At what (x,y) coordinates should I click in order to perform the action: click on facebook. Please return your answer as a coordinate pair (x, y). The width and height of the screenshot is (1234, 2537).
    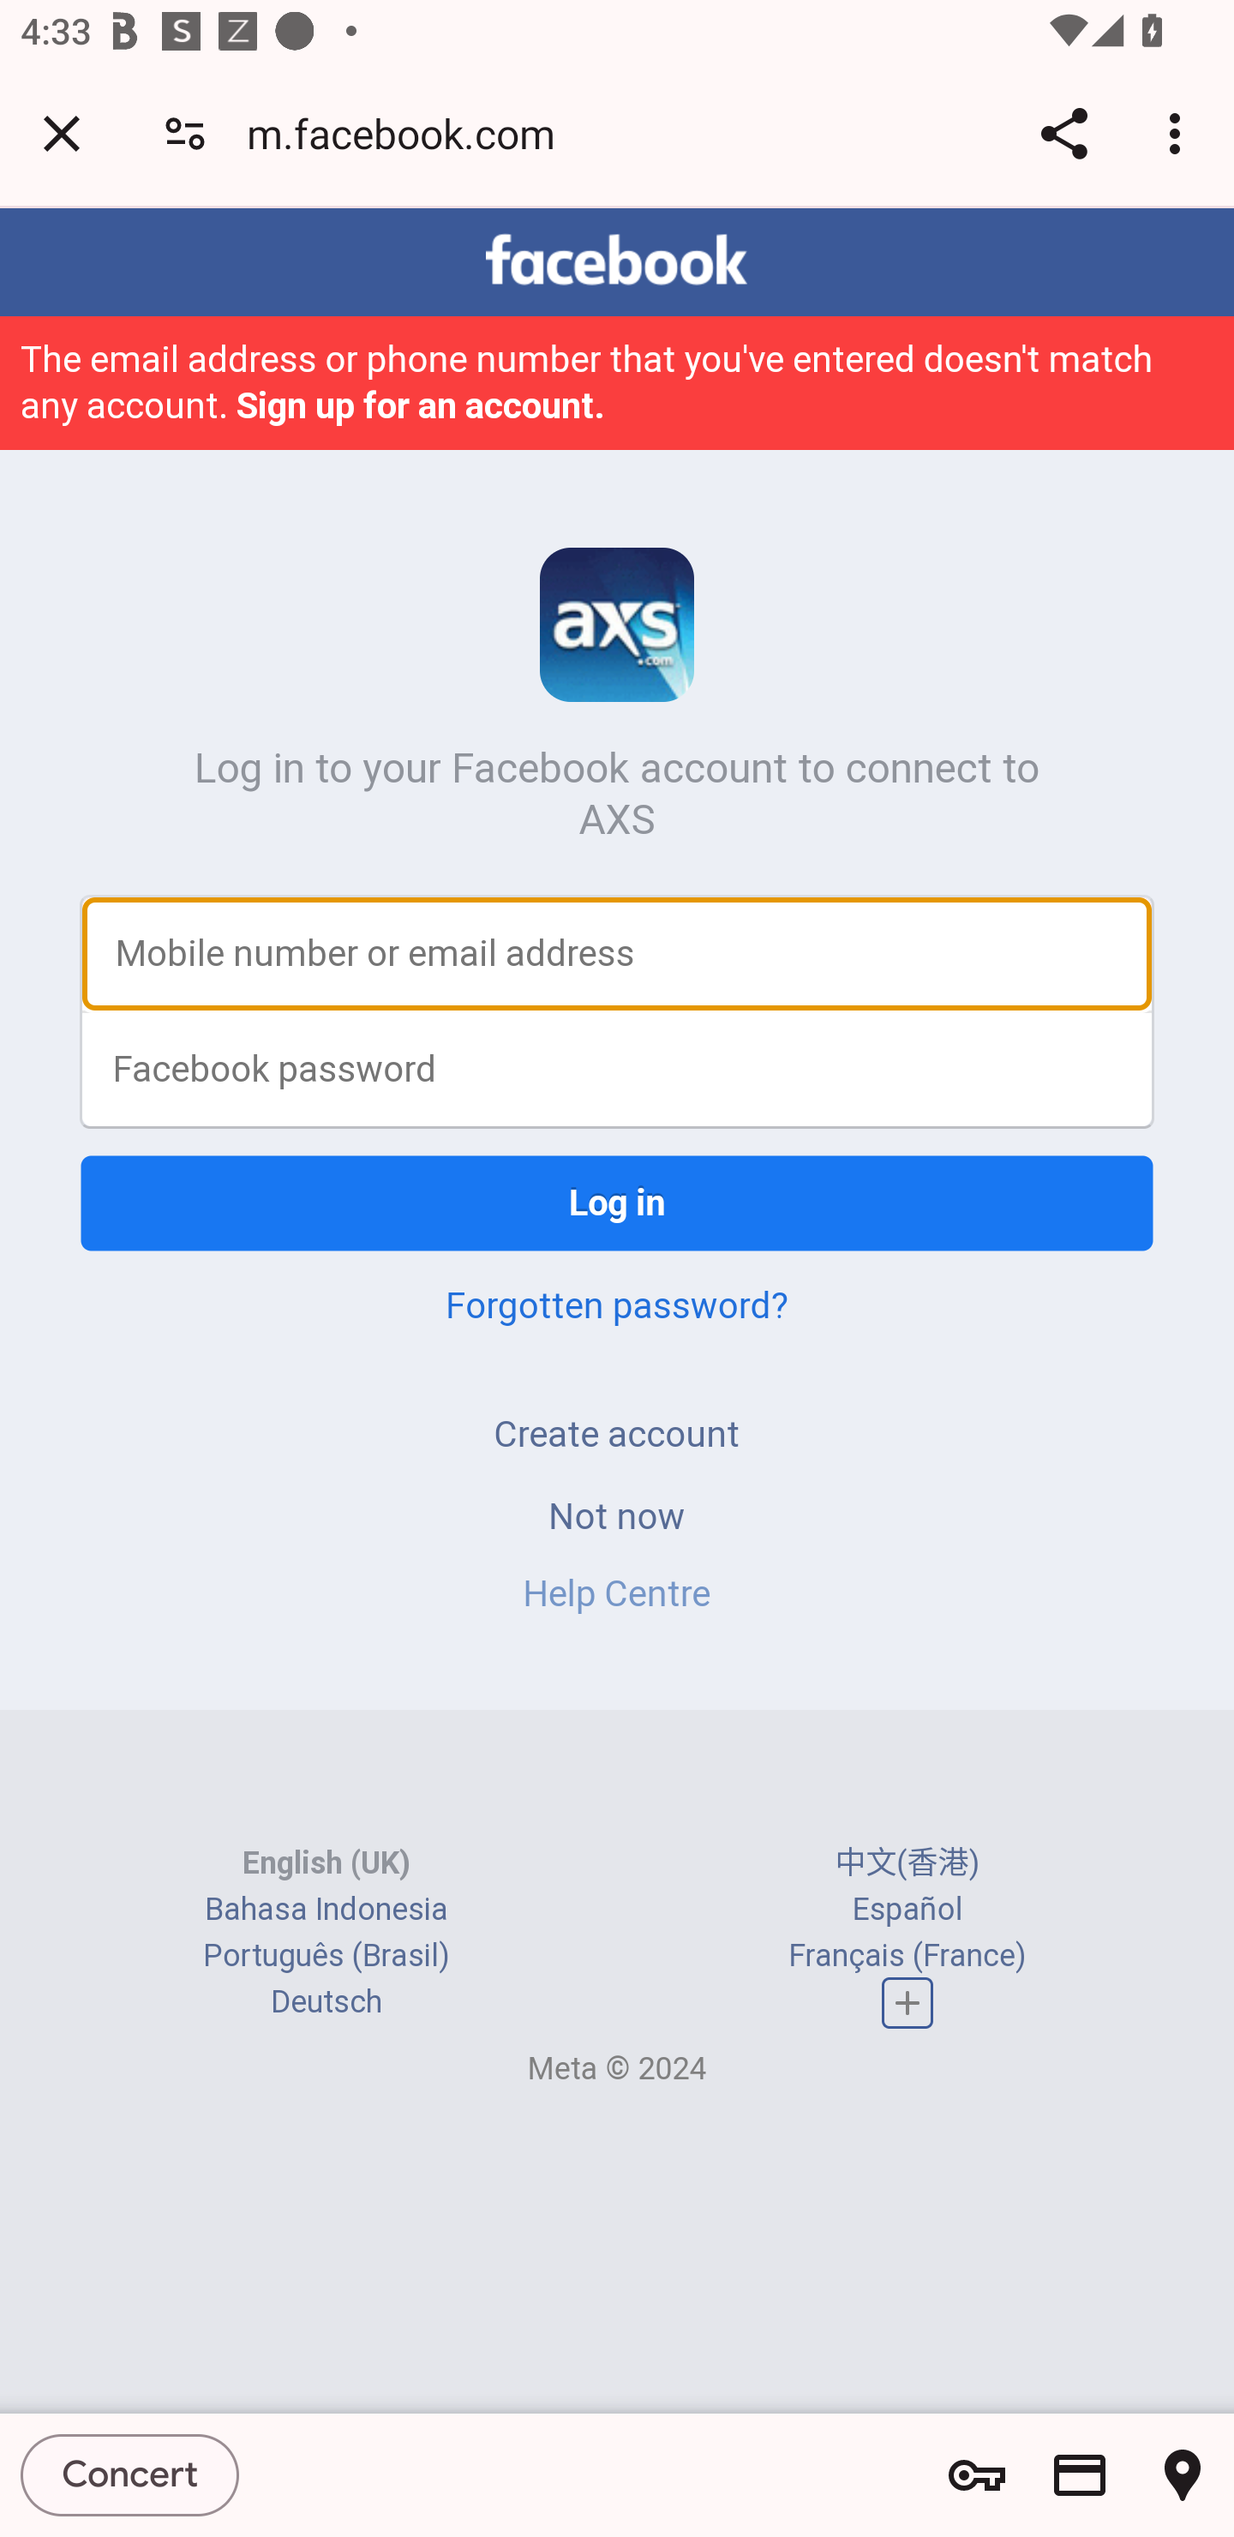
    Looking at the image, I should click on (617, 260).